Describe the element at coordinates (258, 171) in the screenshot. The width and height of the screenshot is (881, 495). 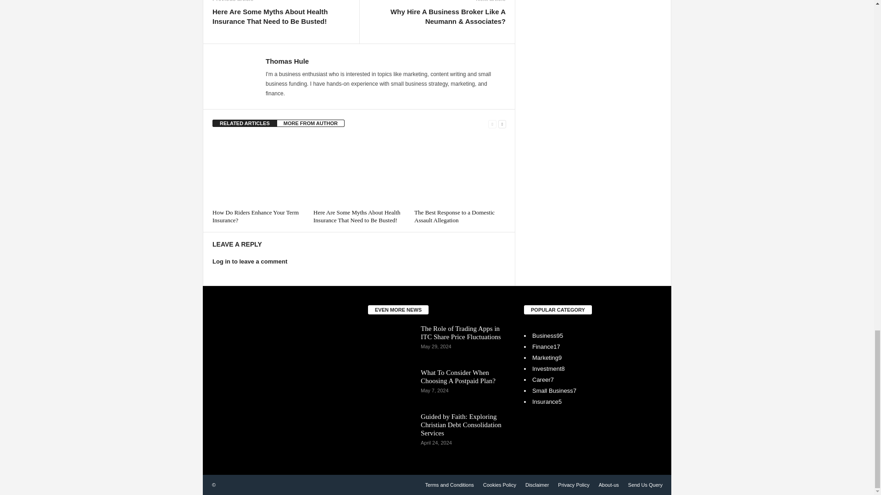
I see `How Do Riders Enhance Your Term Insurance?` at that location.